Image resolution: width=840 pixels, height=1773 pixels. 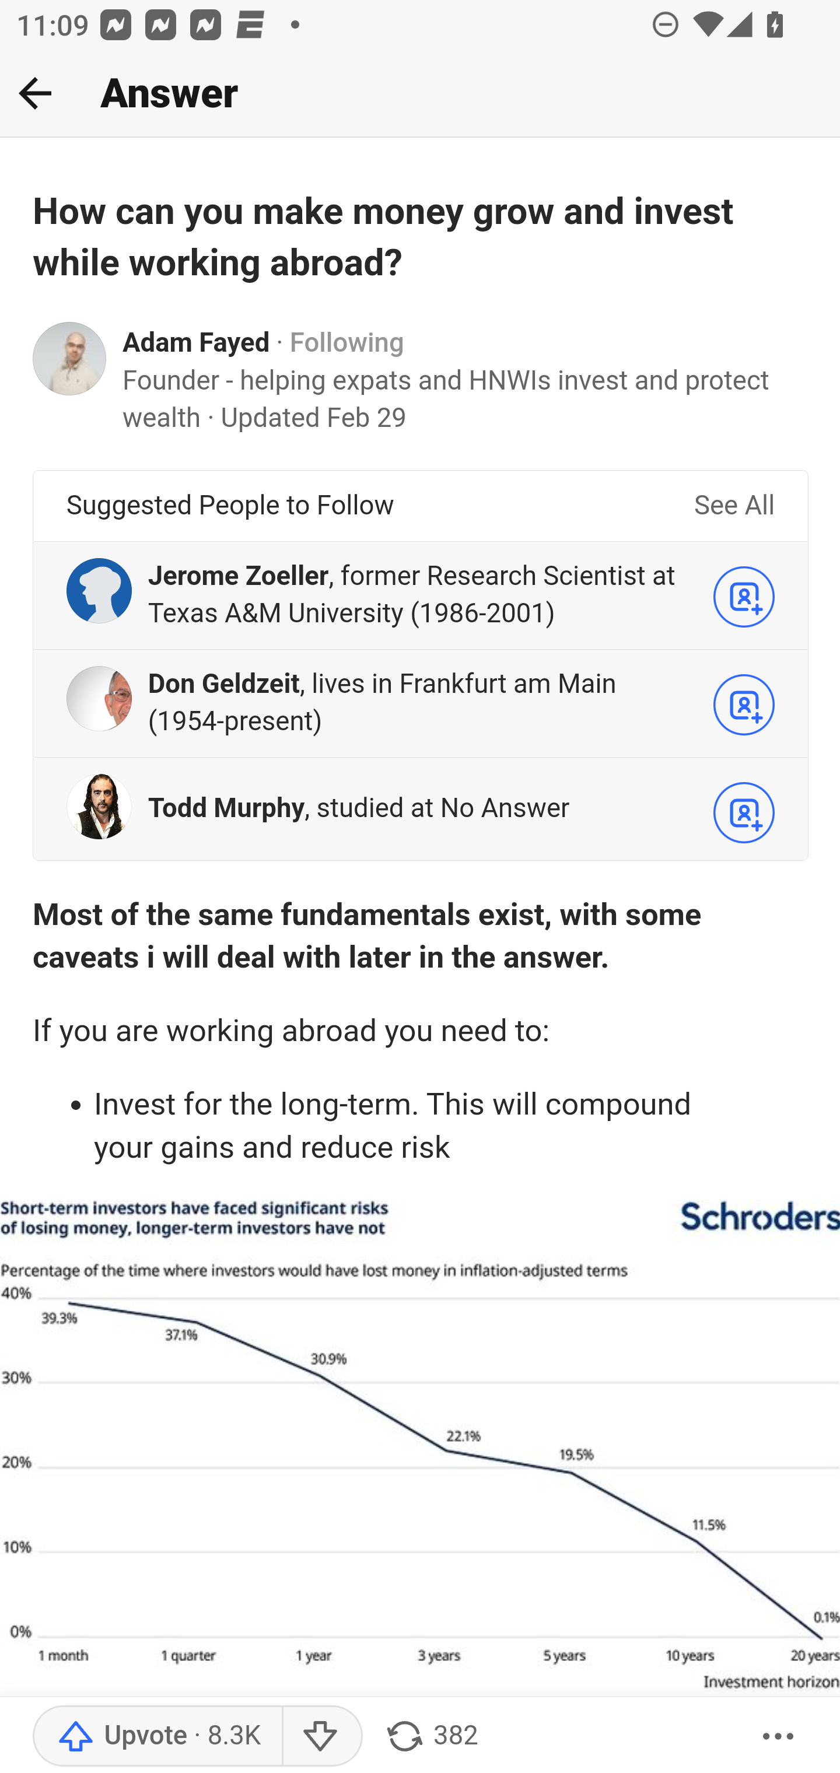 What do you see at coordinates (35, 93) in the screenshot?
I see `Back` at bounding box center [35, 93].